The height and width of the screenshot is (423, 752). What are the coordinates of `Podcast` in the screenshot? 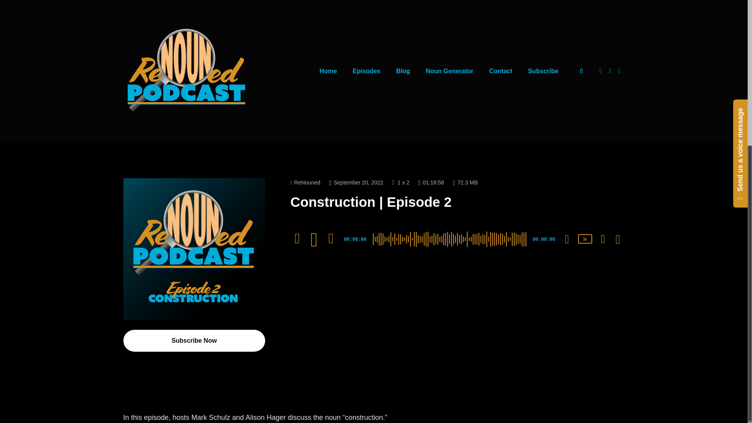 It's located at (305, 183).